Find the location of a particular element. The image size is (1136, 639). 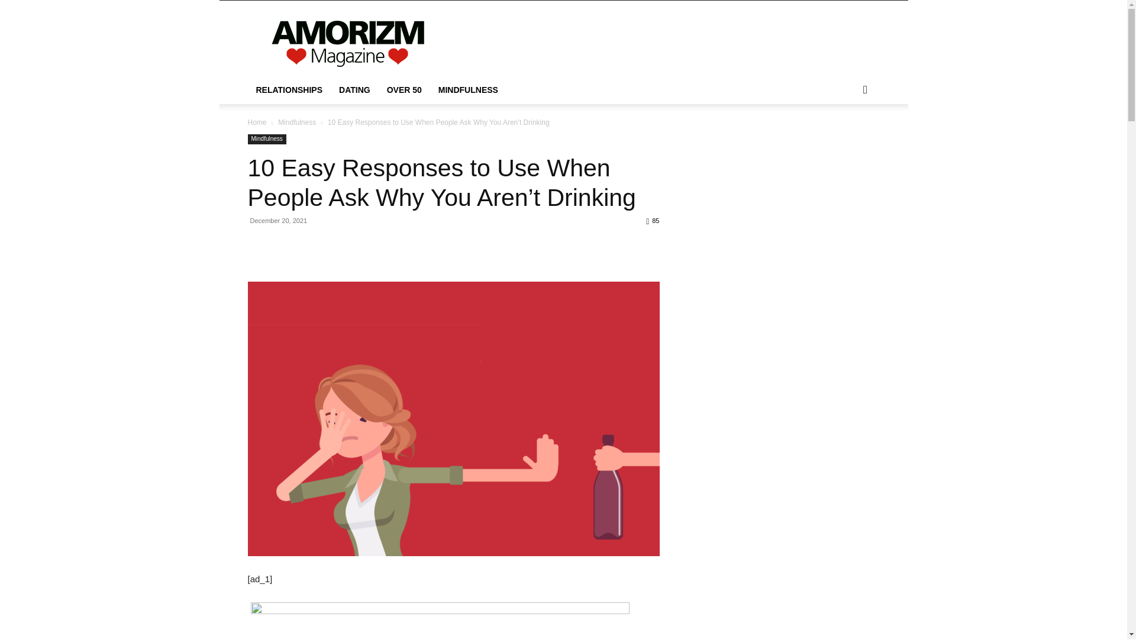

View all posts in Mindfulness is located at coordinates (297, 122).